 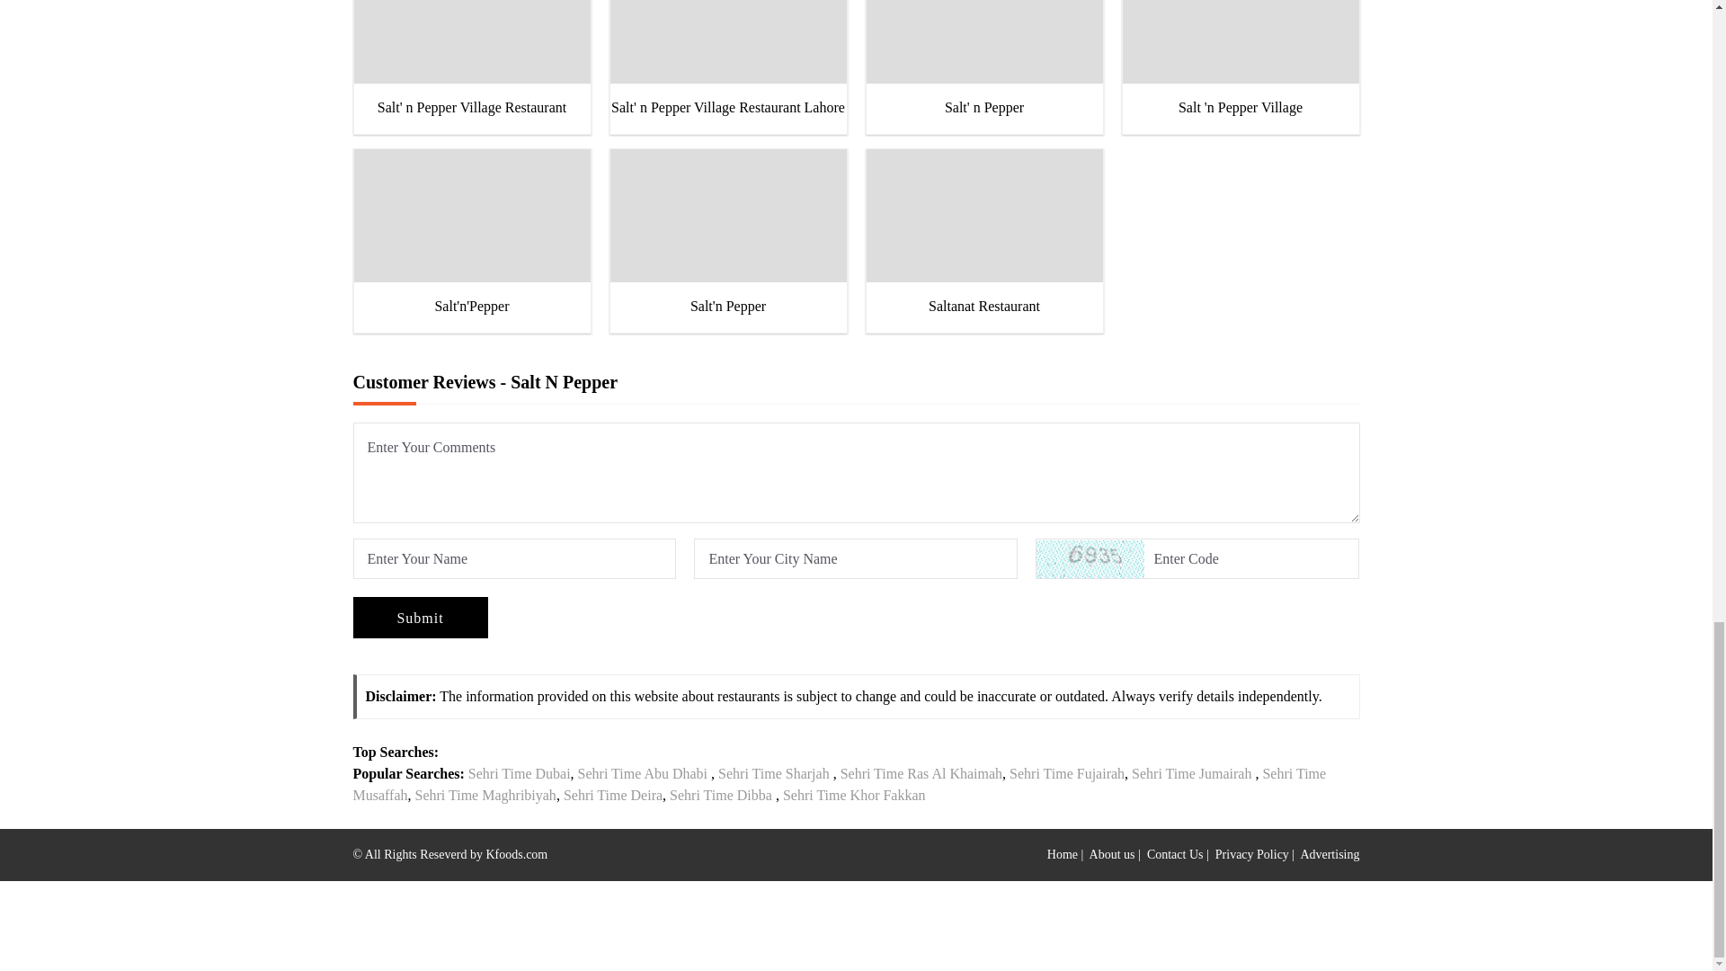 What do you see at coordinates (613, 795) in the screenshot?
I see `Sehri Time Deira` at bounding box center [613, 795].